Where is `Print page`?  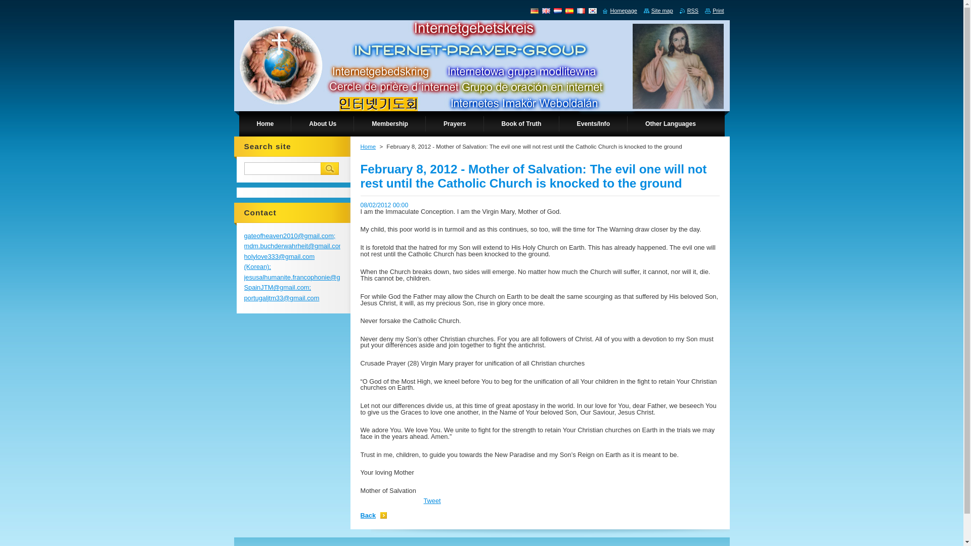
Print page is located at coordinates (714, 11).